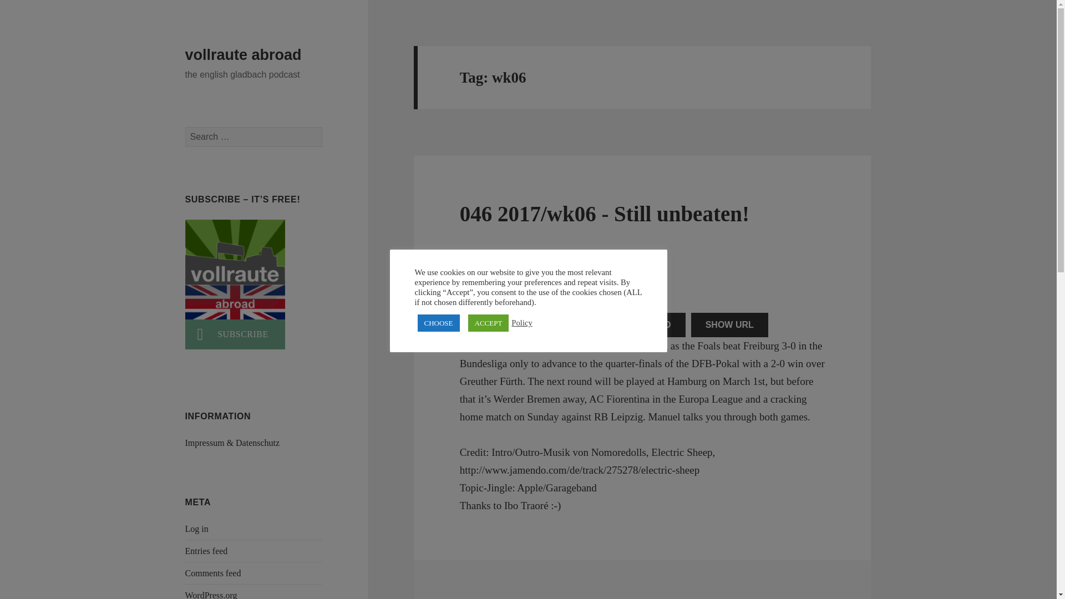 Image resolution: width=1065 pixels, height=599 pixels. I want to click on Entries feed, so click(206, 551).